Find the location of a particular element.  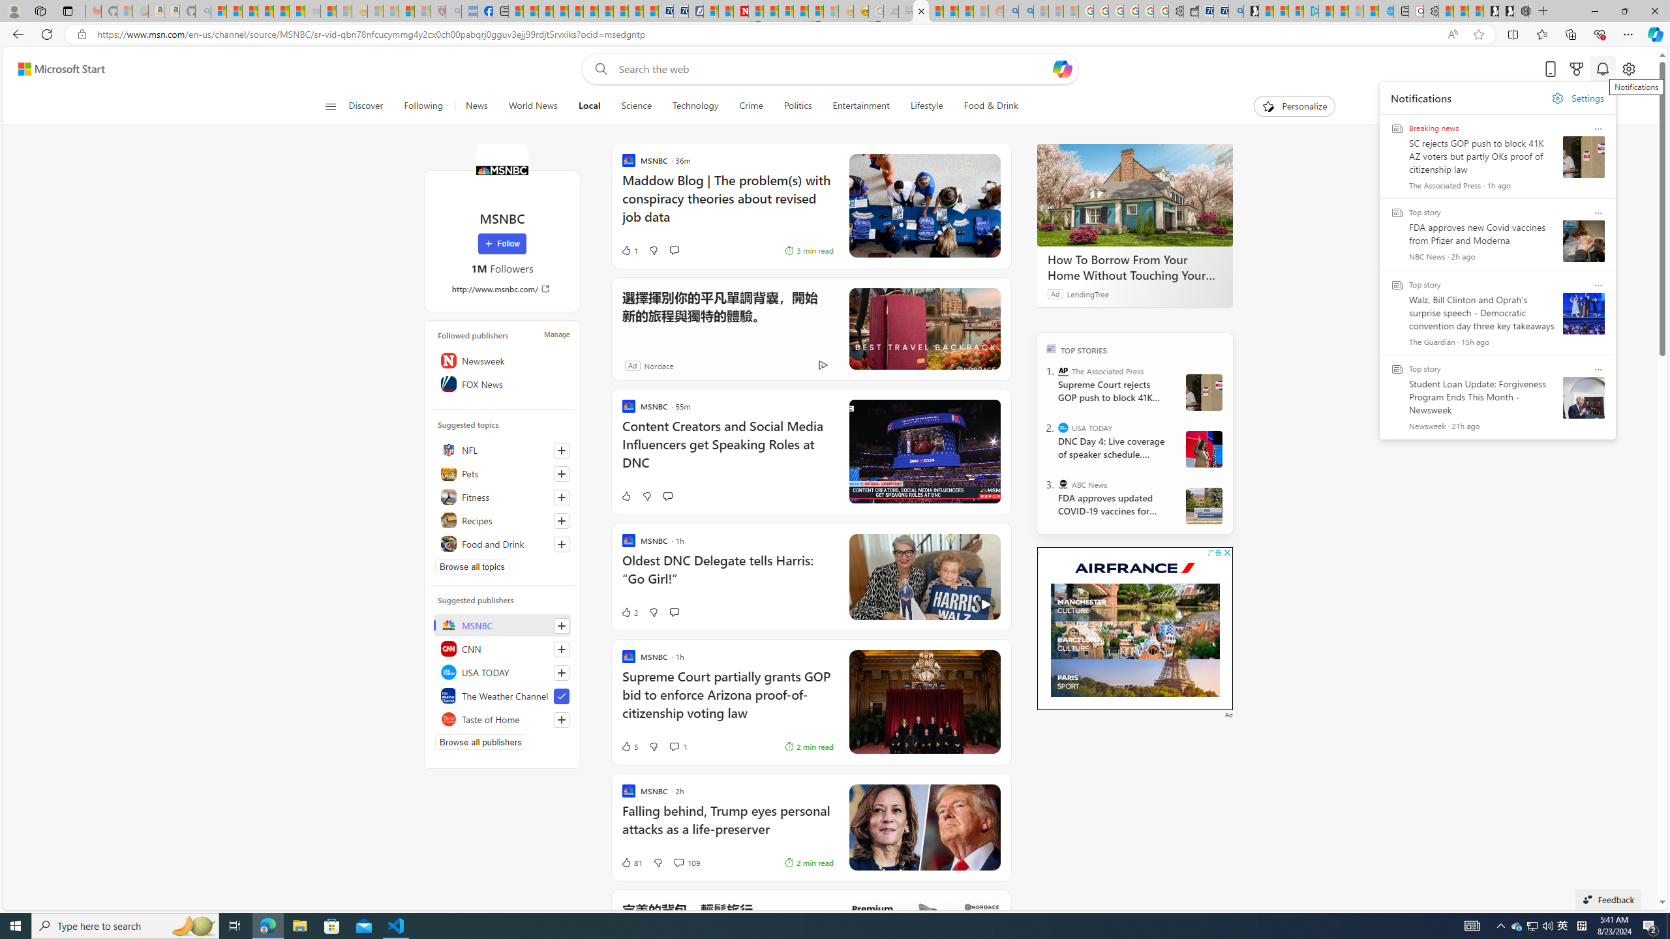

Follow is located at coordinates (502, 244).